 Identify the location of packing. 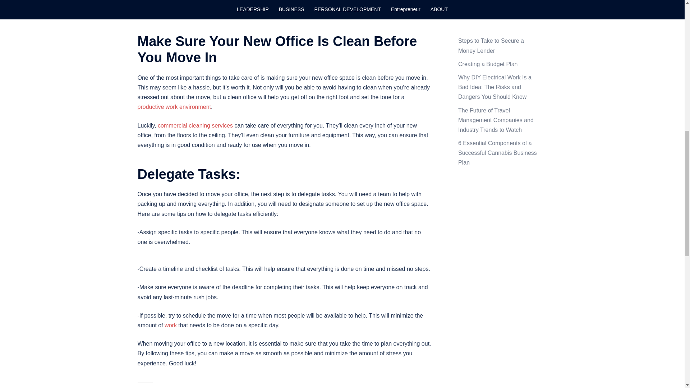
(213, 3).